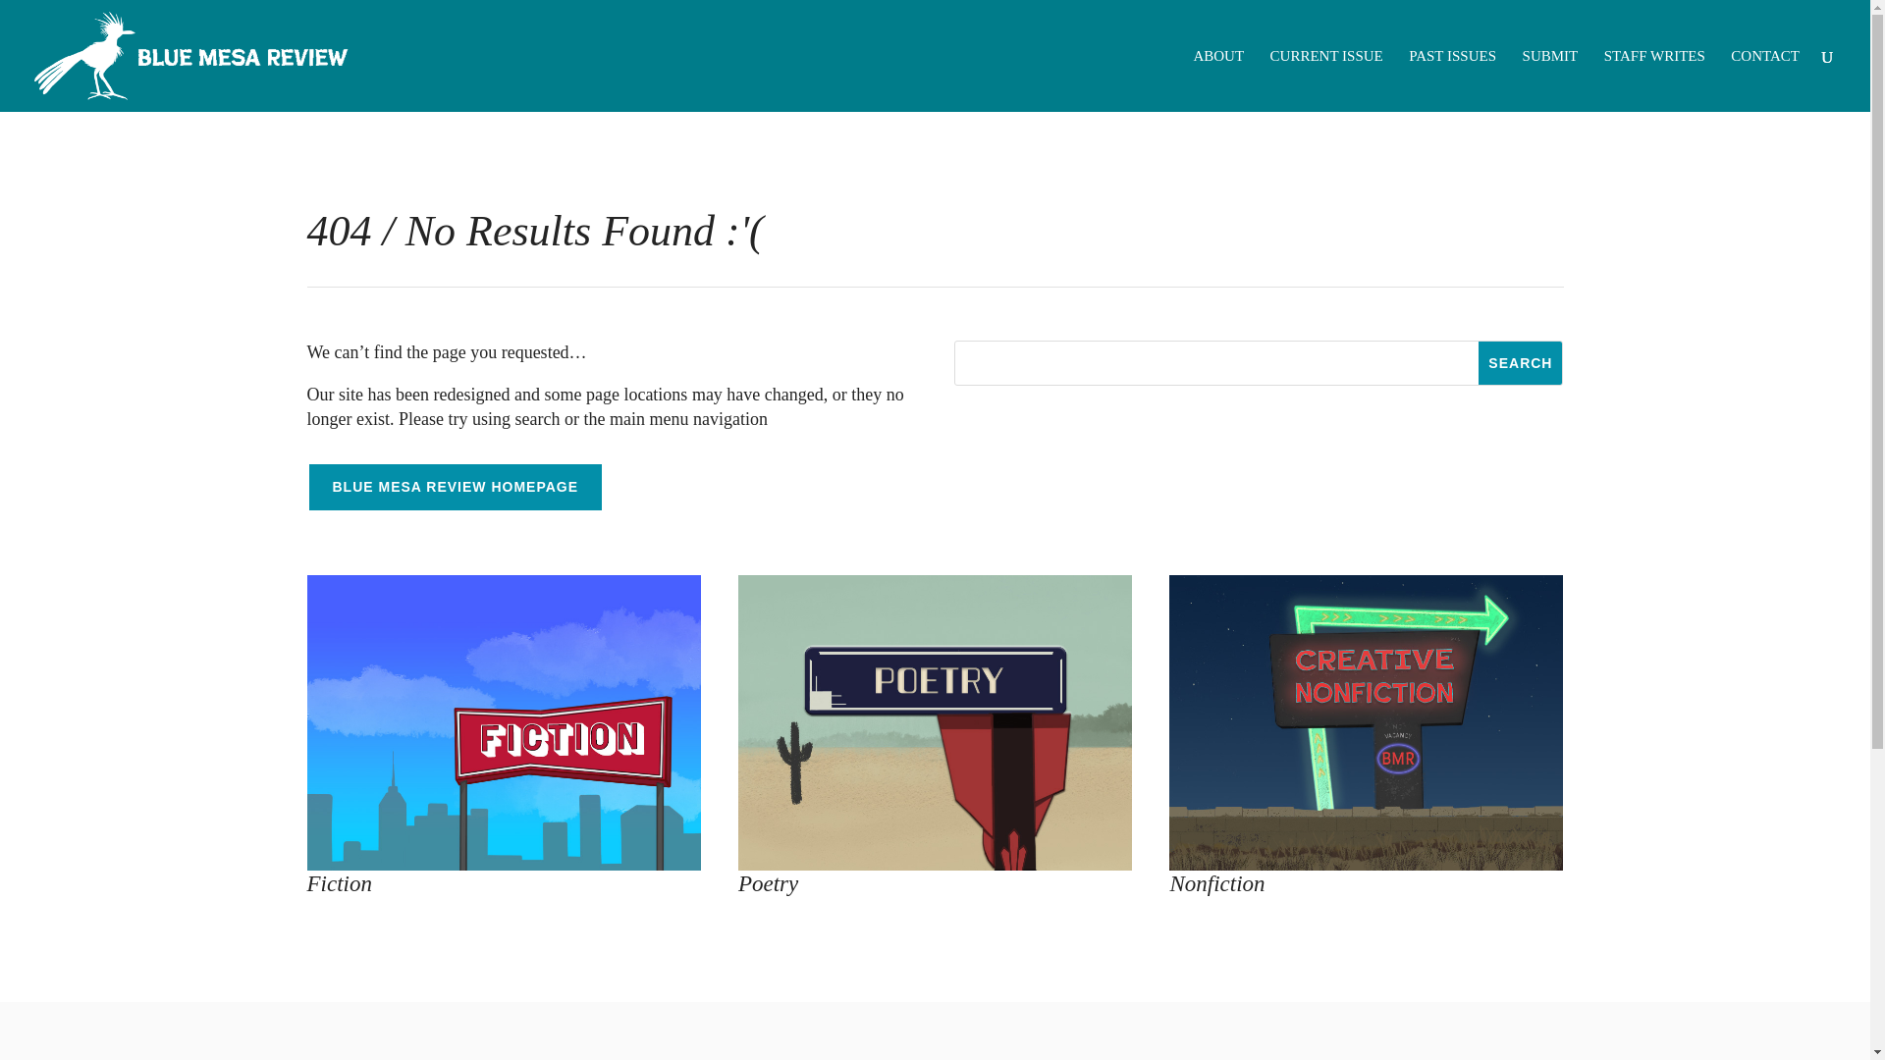 Image resolution: width=1885 pixels, height=1060 pixels. What do you see at coordinates (1520, 363) in the screenshot?
I see `Search` at bounding box center [1520, 363].